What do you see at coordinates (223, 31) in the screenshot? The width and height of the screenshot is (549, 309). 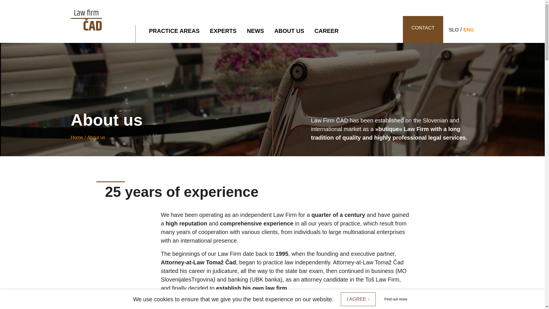 I see `EXPERTS` at bounding box center [223, 31].